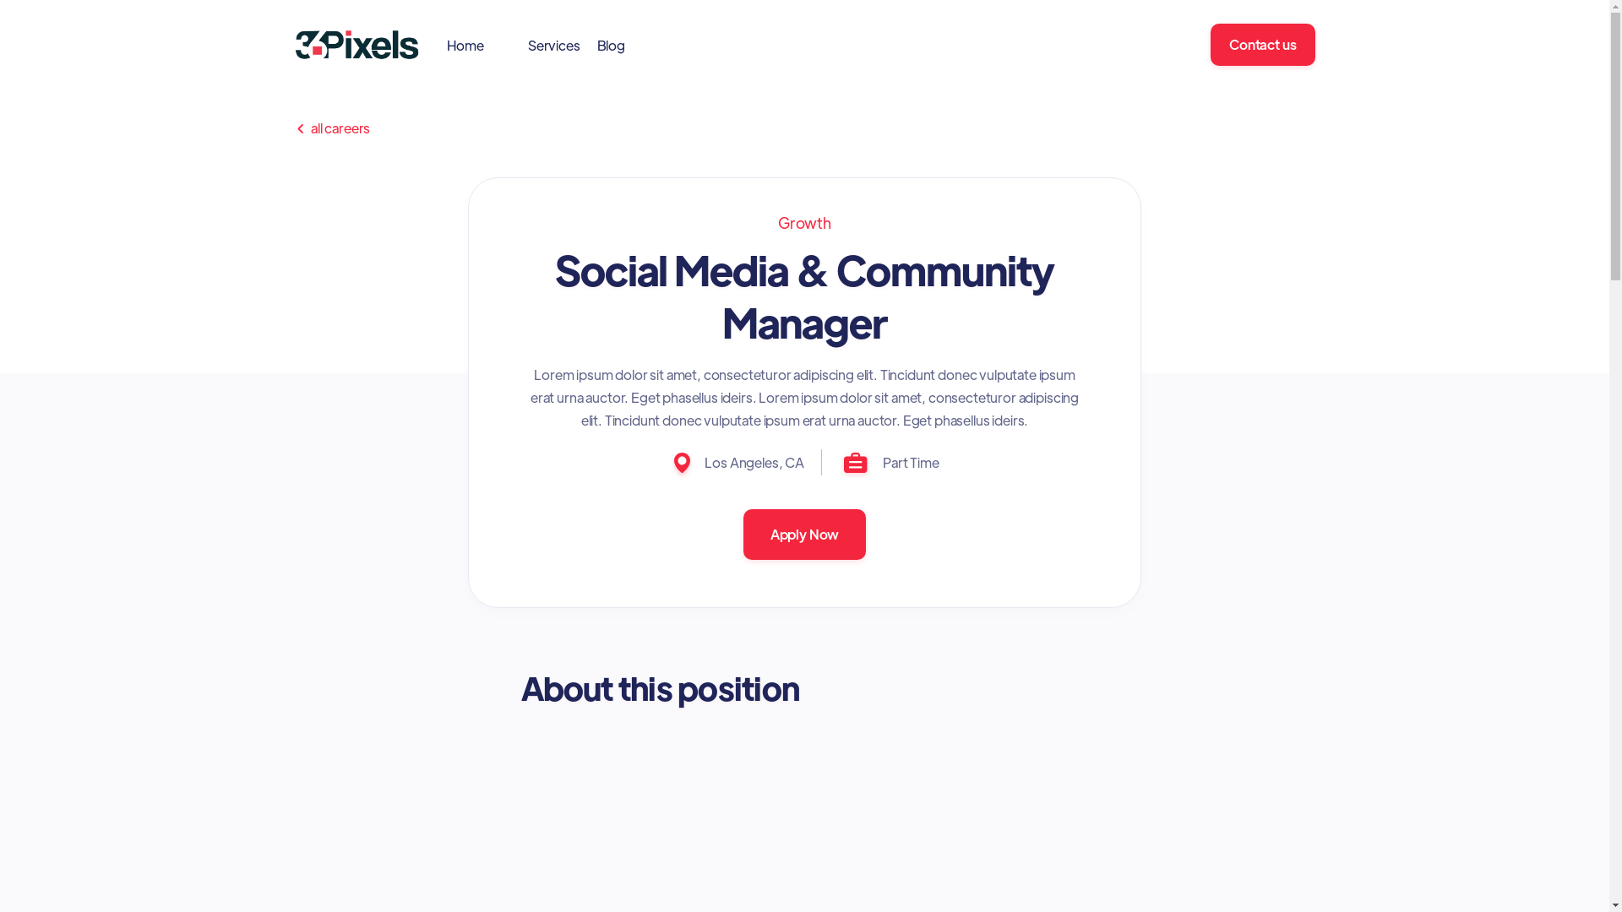  Describe the element at coordinates (620, 44) in the screenshot. I see `Blog` at that location.